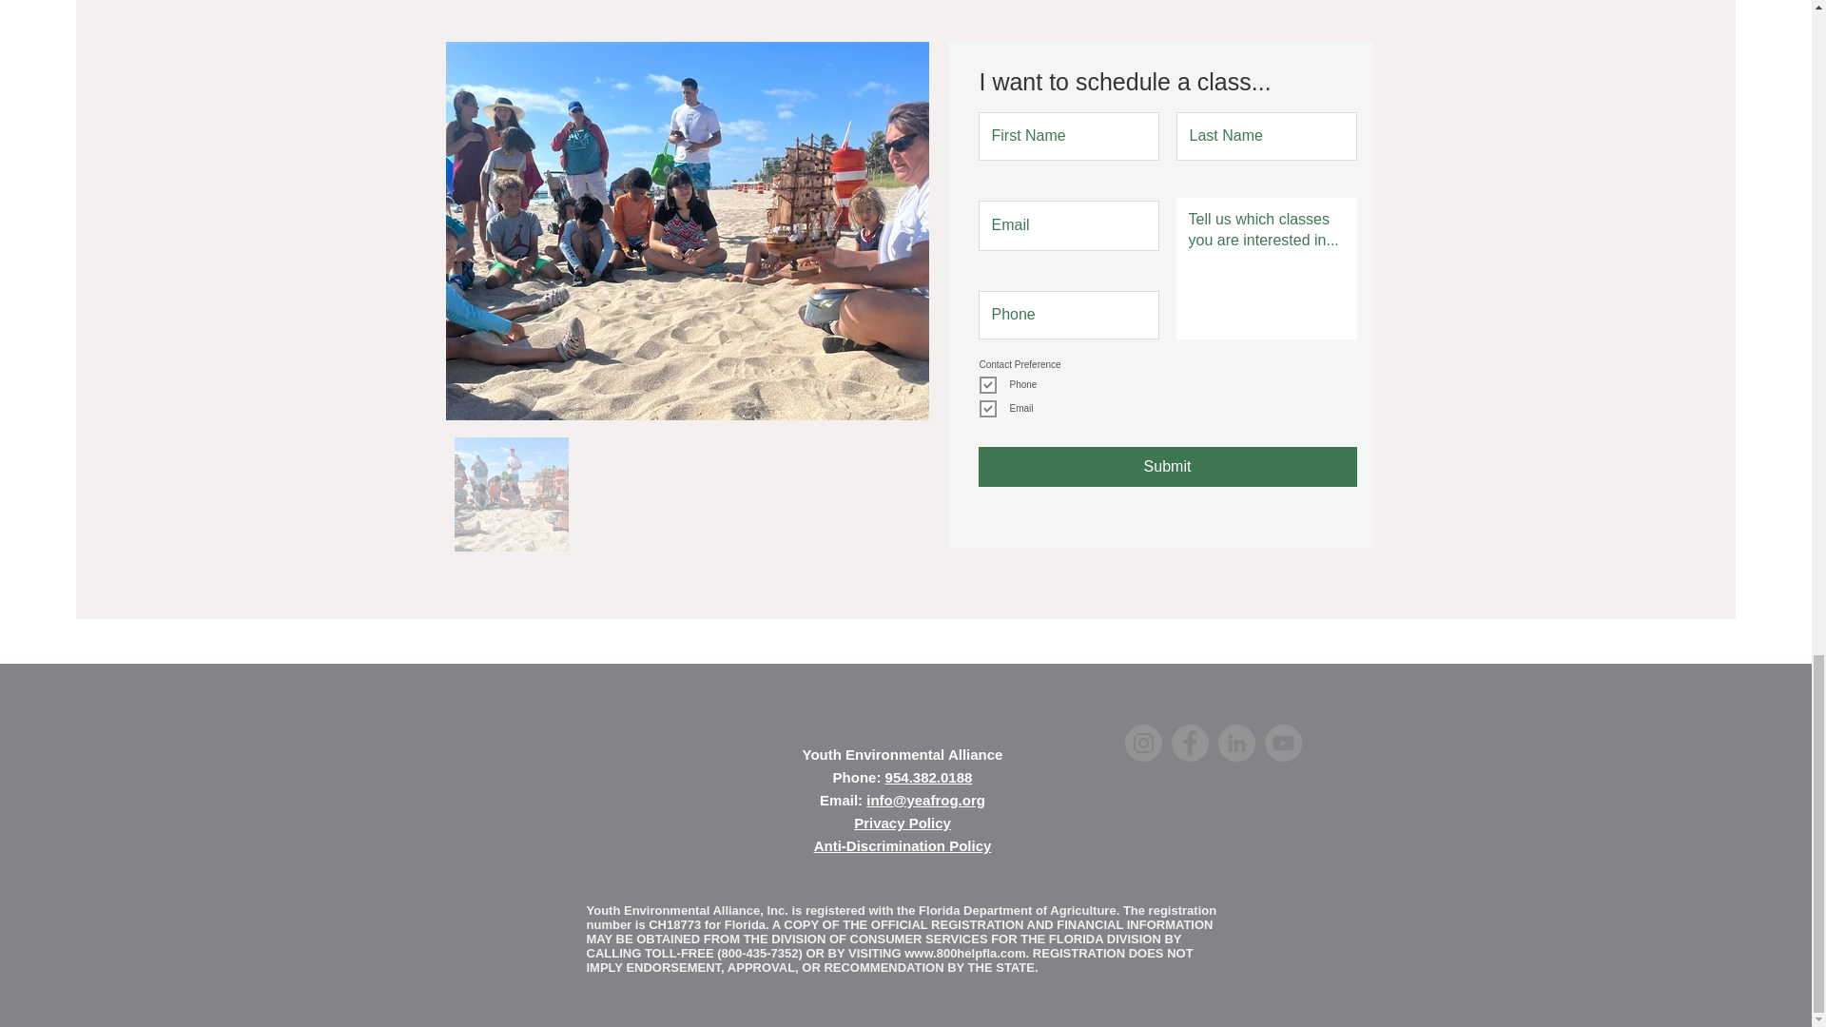 The width and height of the screenshot is (1826, 1027). I want to click on Embedded Content, so click(567, 787).